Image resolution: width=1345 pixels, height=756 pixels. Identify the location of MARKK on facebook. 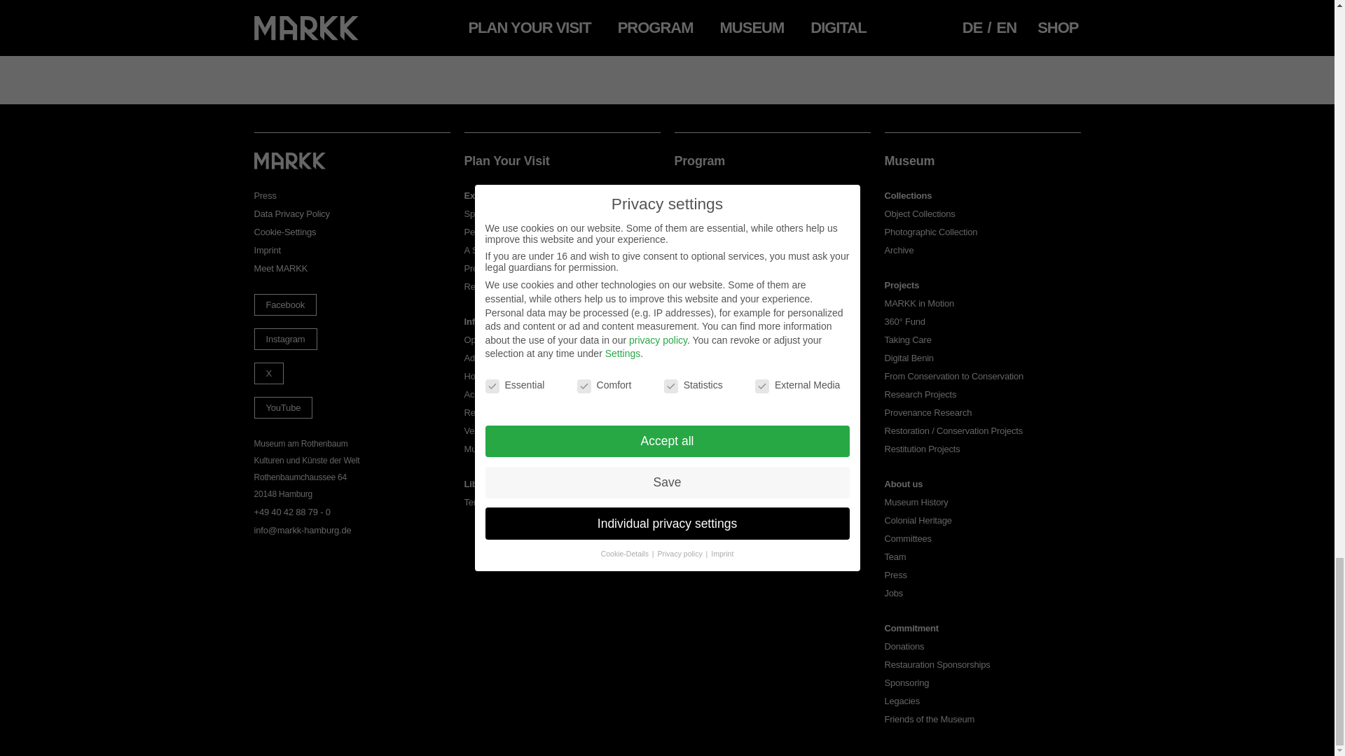
(284, 305).